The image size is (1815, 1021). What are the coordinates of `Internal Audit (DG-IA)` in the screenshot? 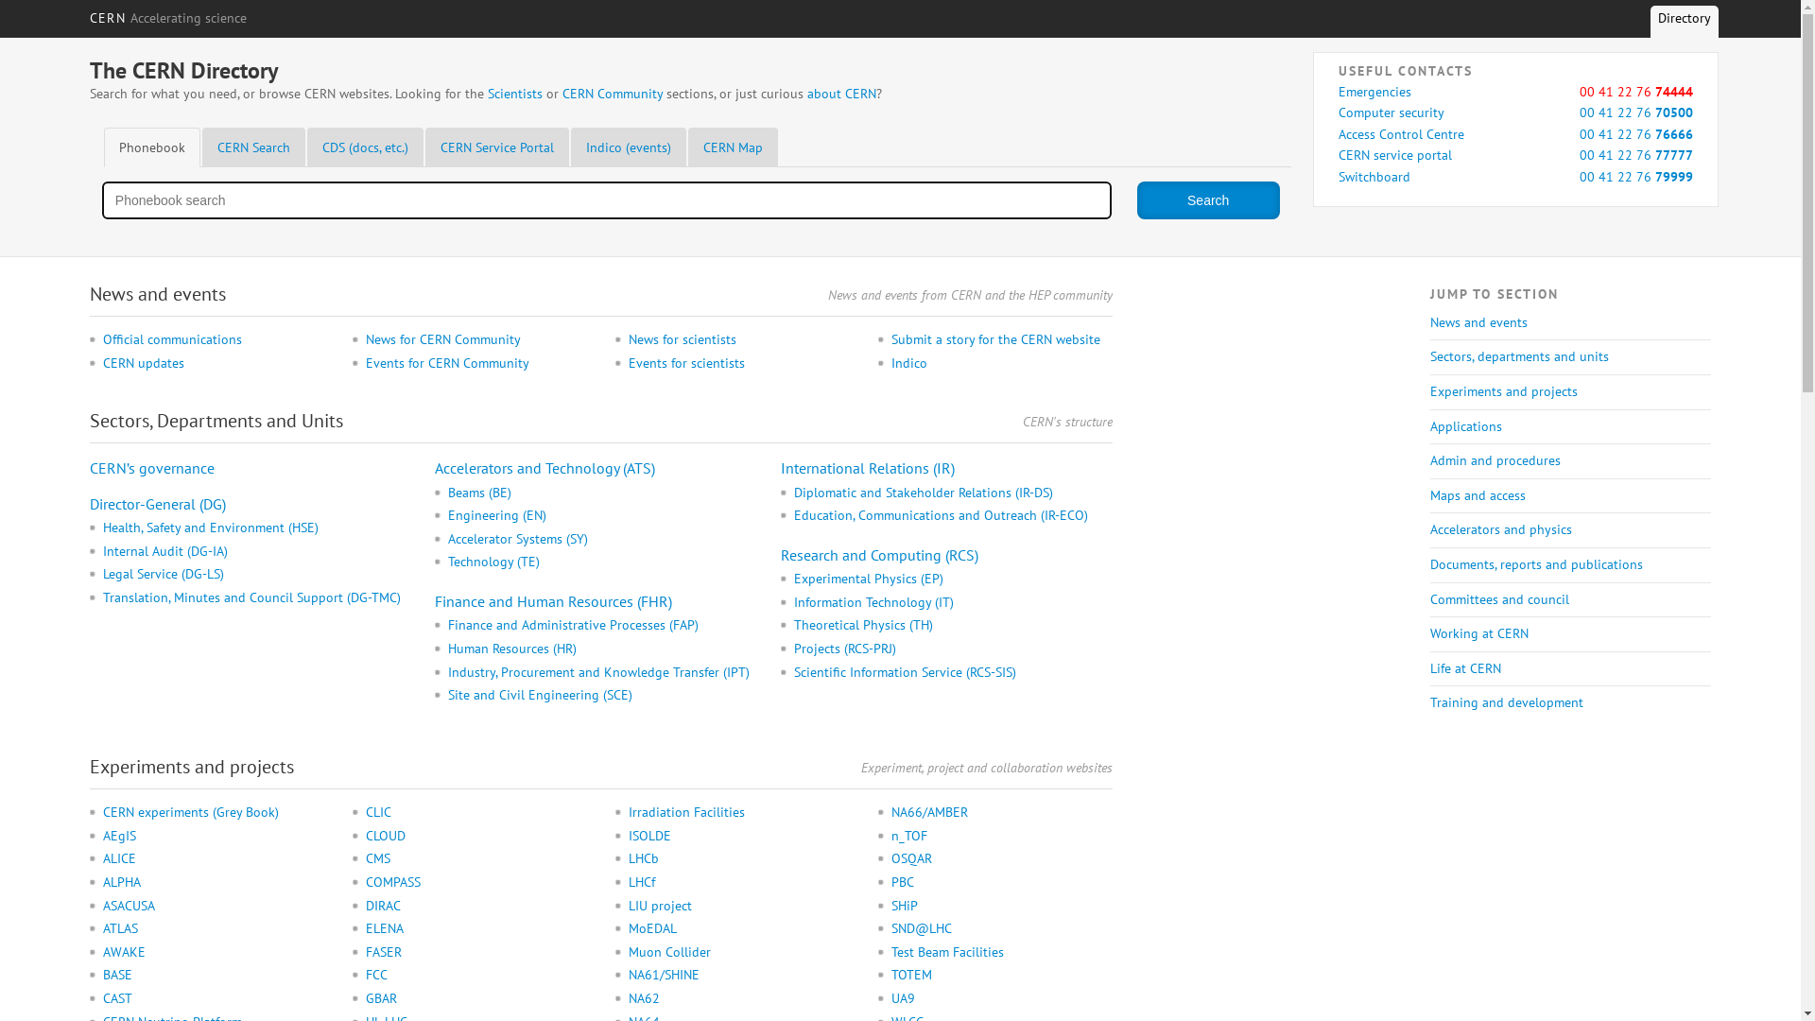 It's located at (263, 552).